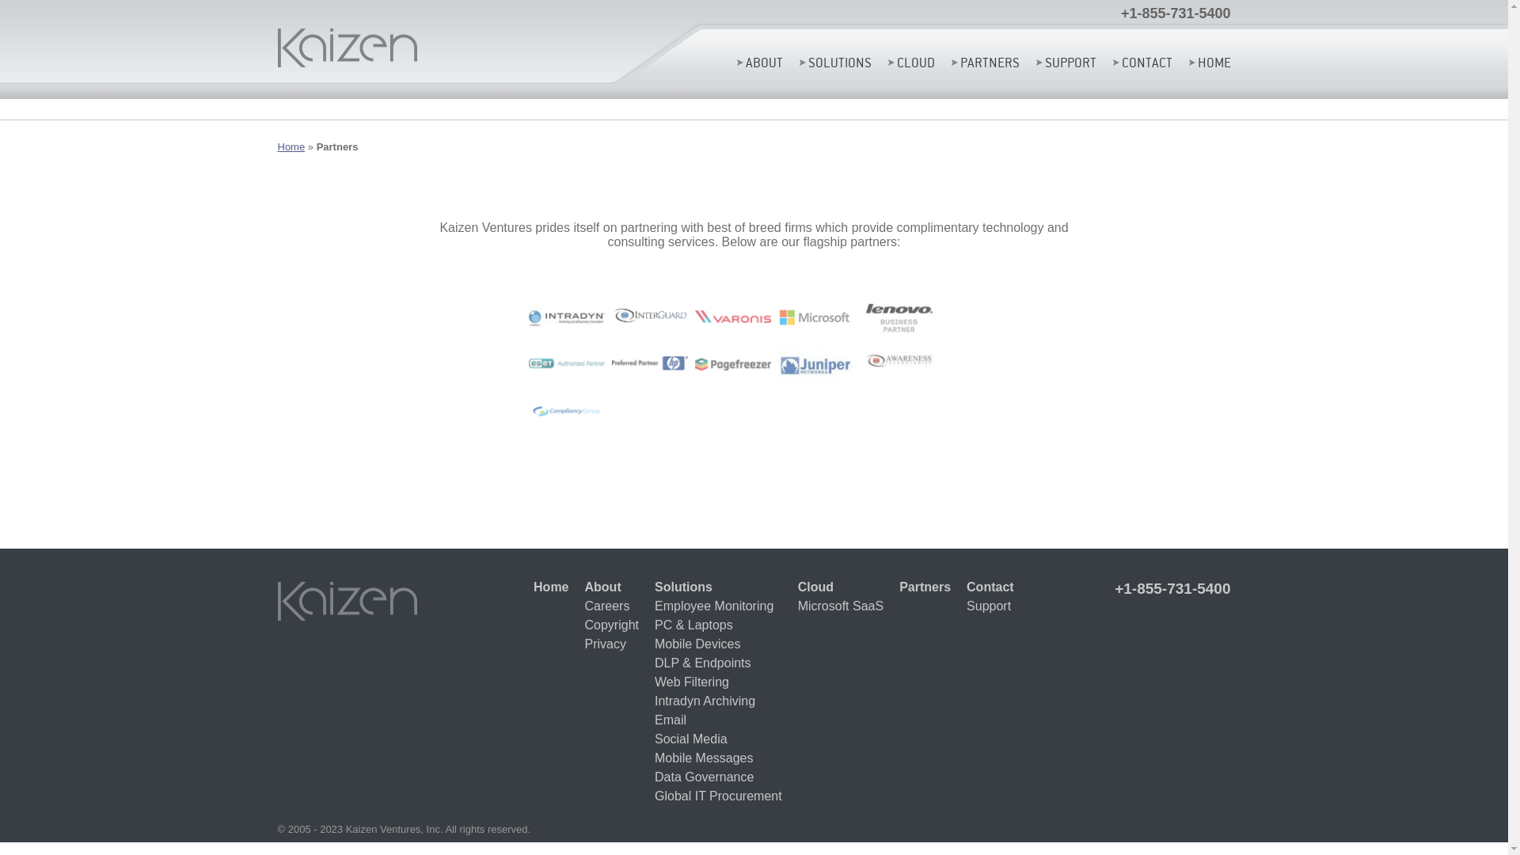  What do you see at coordinates (1210, 63) in the screenshot?
I see `HOME` at bounding box center [1210, 63].